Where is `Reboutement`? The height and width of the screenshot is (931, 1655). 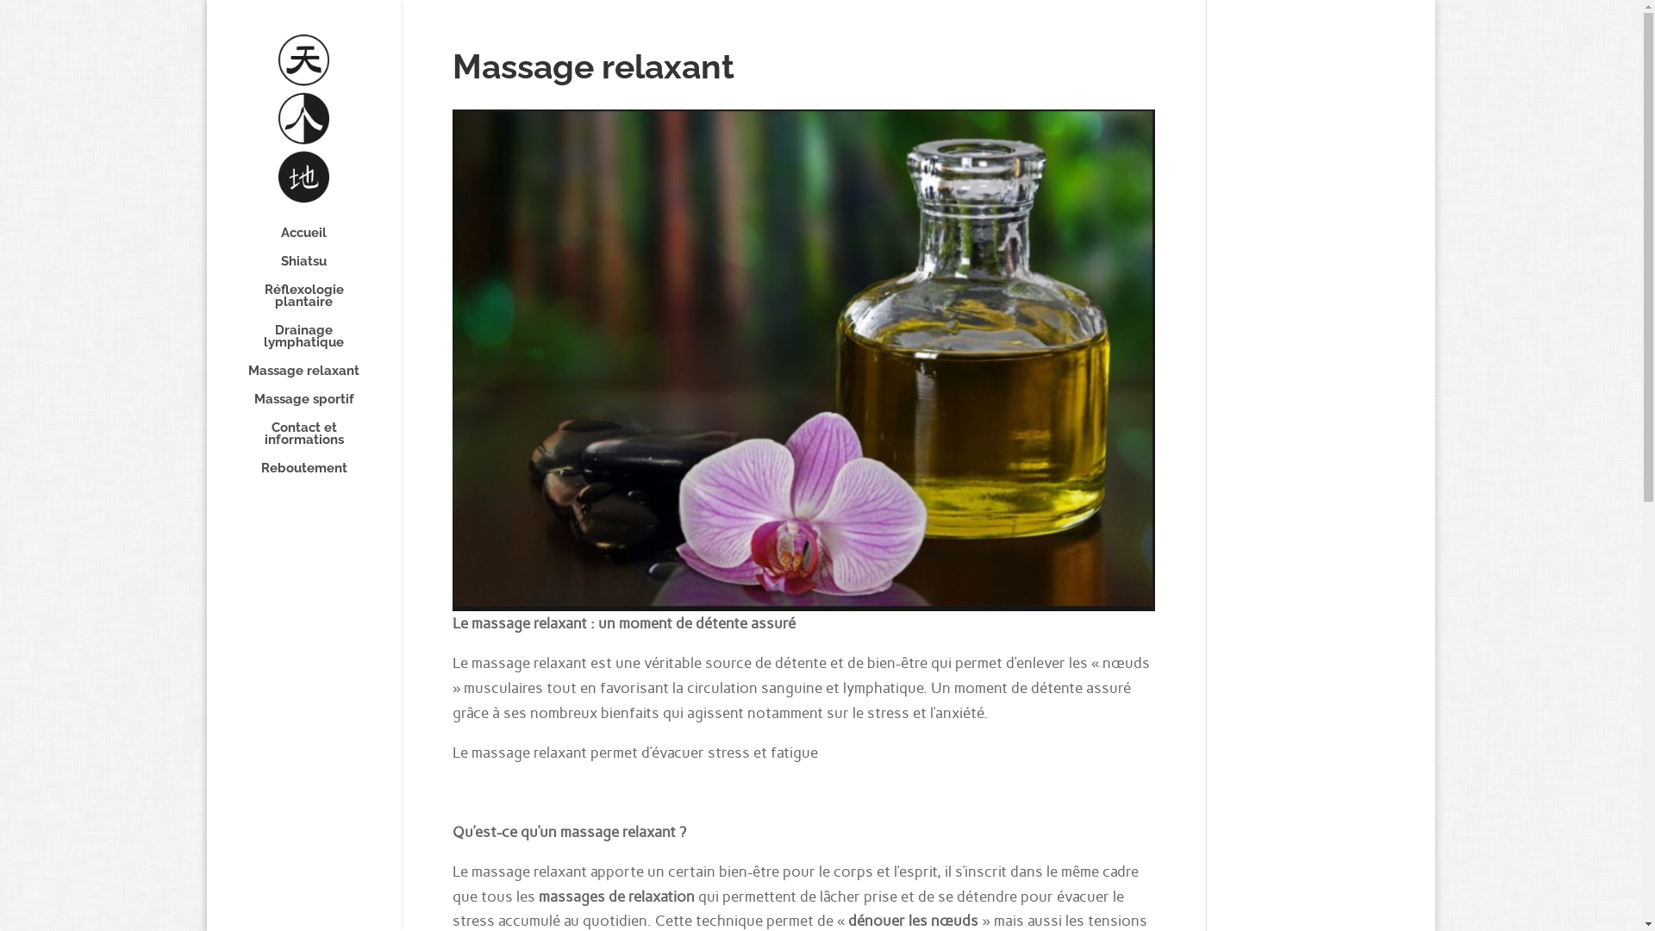 Reboutement is located at coordinates (321, 476).